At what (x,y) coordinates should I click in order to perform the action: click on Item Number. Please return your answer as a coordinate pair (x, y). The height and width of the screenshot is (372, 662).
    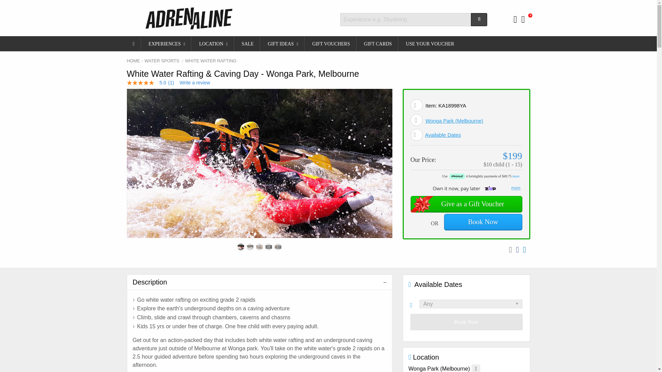
    Looking at the image, I should click on (417, 105).